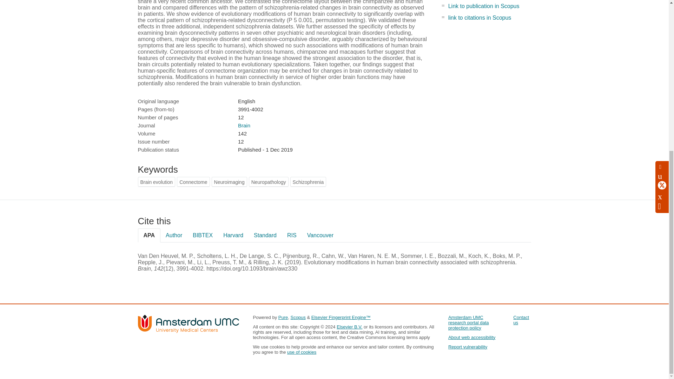  What do you see at coordinates (244, 125) in the screenshot?
I see `Brain` at bounding box center [244, 125].